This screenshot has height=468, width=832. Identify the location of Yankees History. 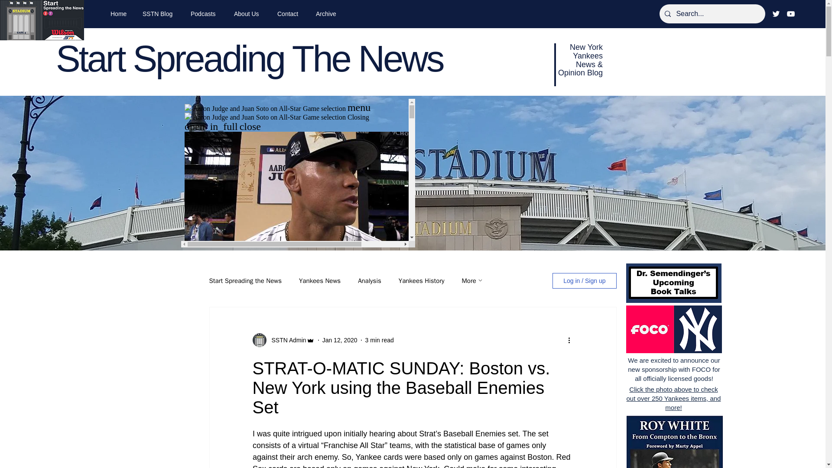
(421, 280).